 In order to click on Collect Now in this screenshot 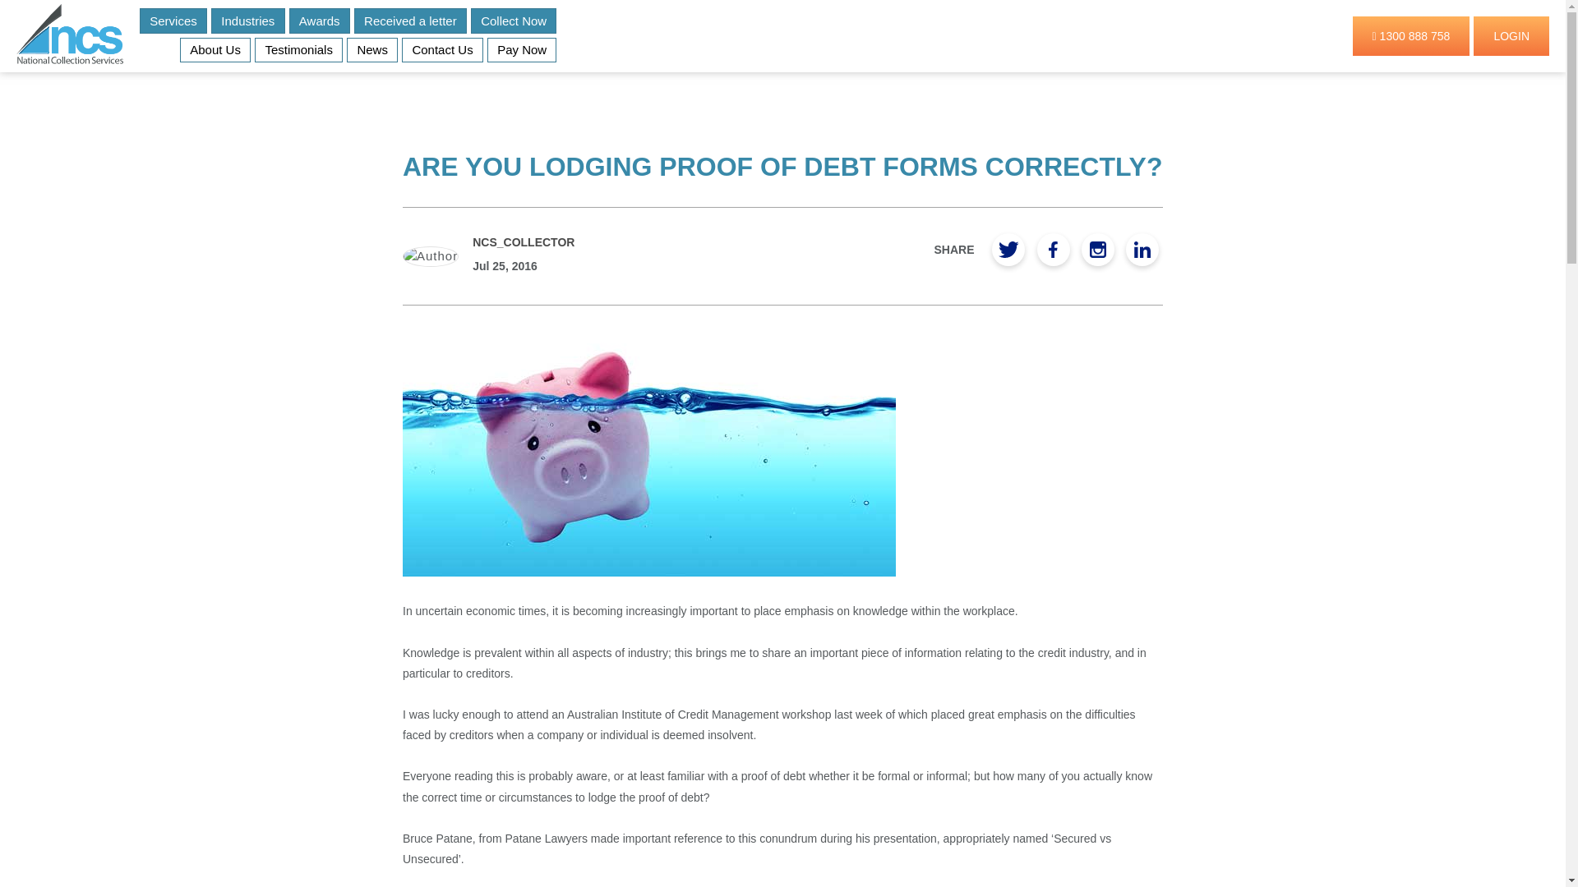, I will do `click(513, 21)`.